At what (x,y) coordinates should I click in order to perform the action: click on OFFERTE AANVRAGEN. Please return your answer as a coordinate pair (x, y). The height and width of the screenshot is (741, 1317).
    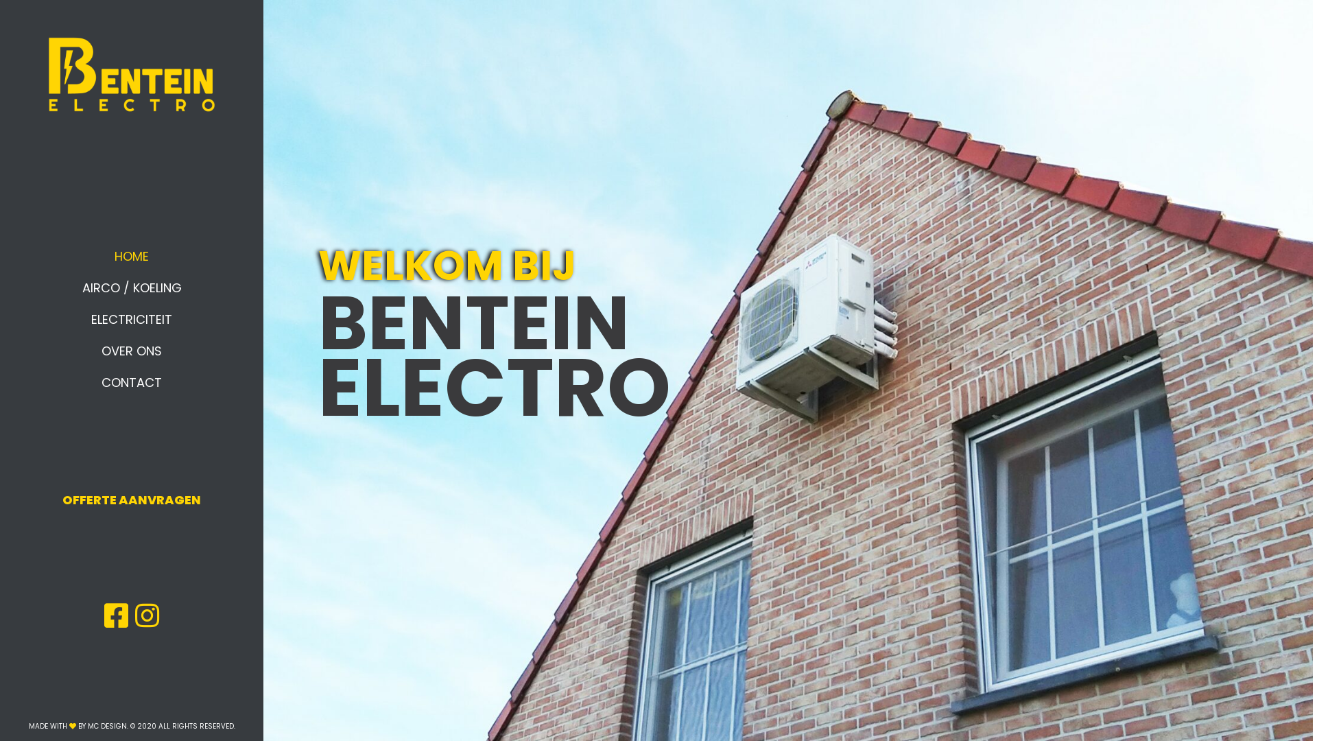
    Looking at the image, I should click on (132, 499).